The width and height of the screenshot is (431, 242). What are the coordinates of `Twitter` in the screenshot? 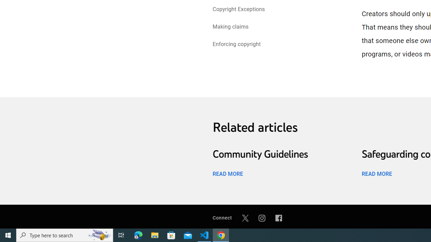 It's located at (245, 218).